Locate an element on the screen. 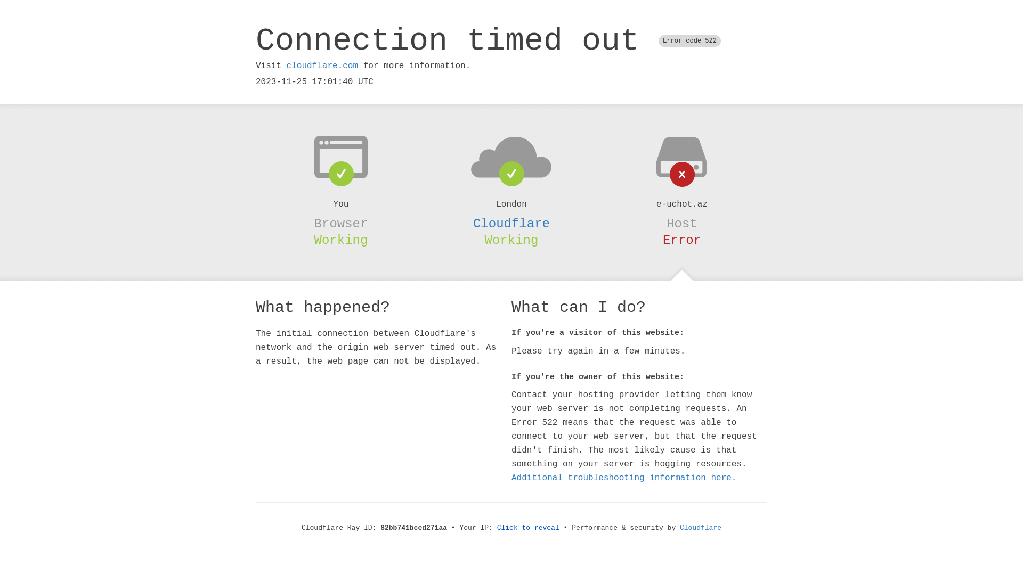  Cloudflare is located at coordinates (701, 528).